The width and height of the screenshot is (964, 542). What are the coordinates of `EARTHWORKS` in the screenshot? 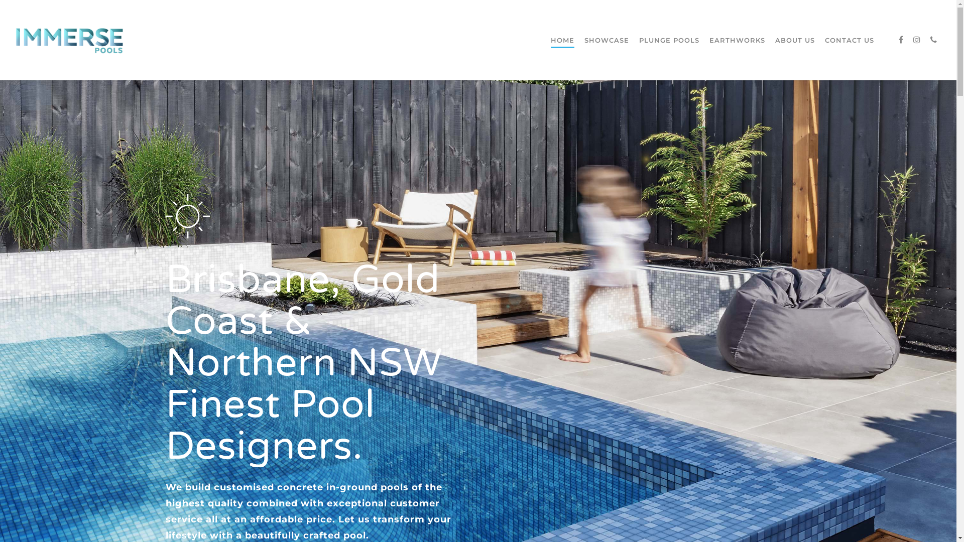 It's located at (737, 53).